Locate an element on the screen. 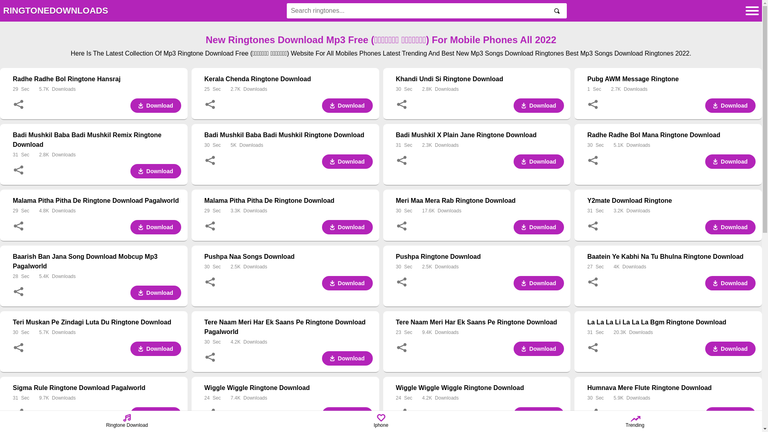  Pushpa Naa Songs Download
30 2.5K is located at coordinates (289, 262).